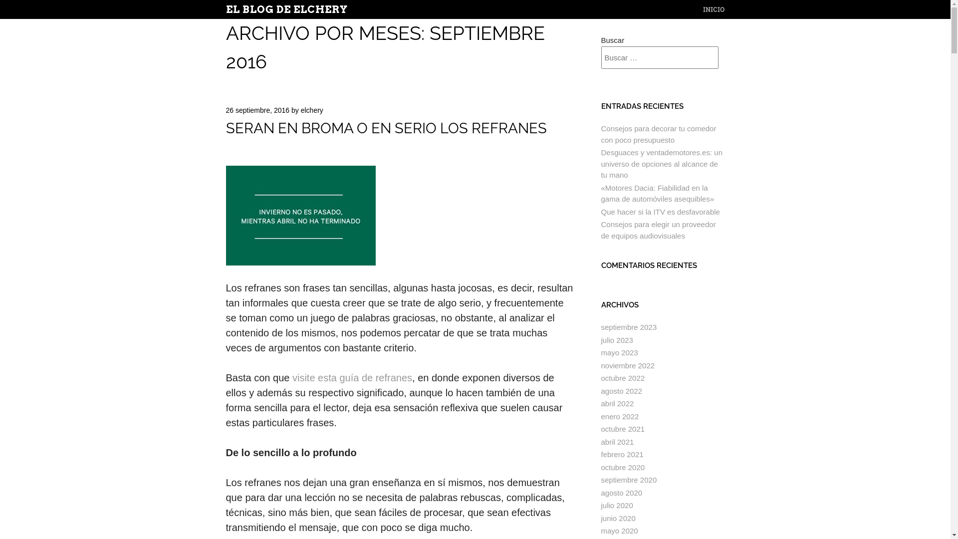  Describe the element at coordinates (618, 518) in the screenshot. I see `junio 2020` at that location.